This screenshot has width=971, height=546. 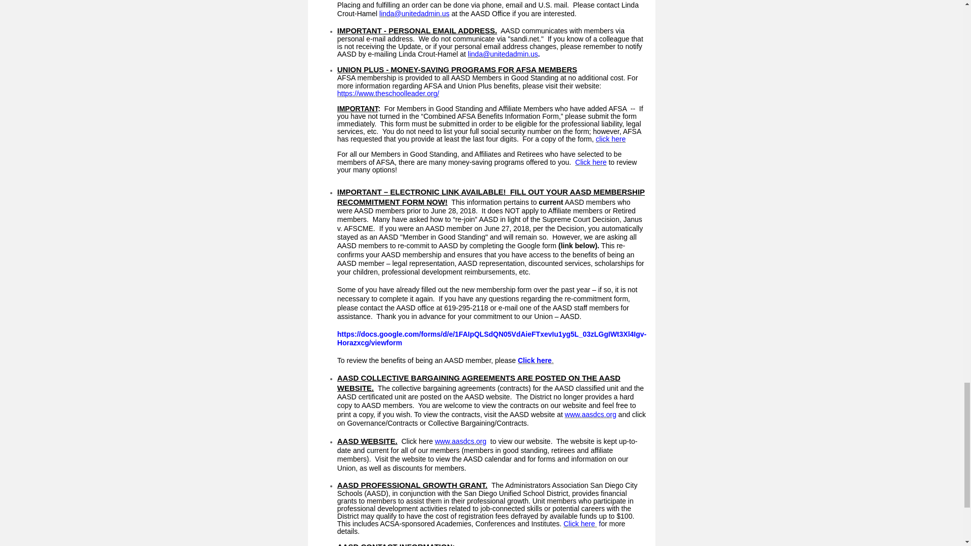 What do you see at coordinates (591, 415) in the screenshot?
I see `www.aasdcs.org` at bounding box center [591, 415].